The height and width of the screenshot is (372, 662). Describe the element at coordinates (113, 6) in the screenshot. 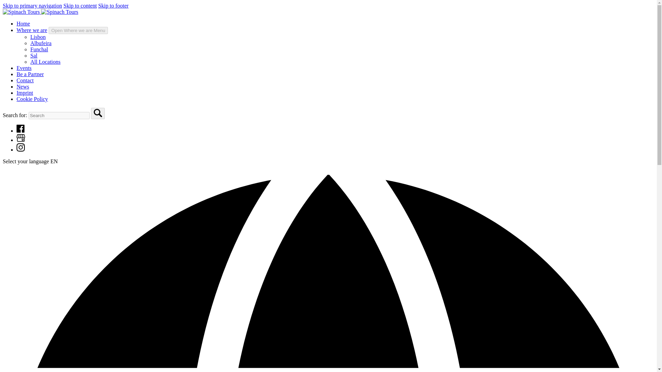

I see `Skip to footer` at that location.